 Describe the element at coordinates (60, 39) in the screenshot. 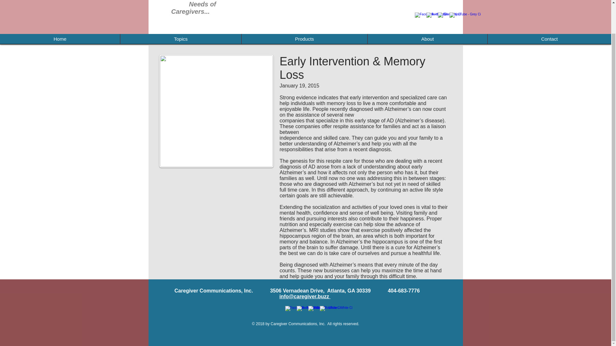

I see `Home` at that location.